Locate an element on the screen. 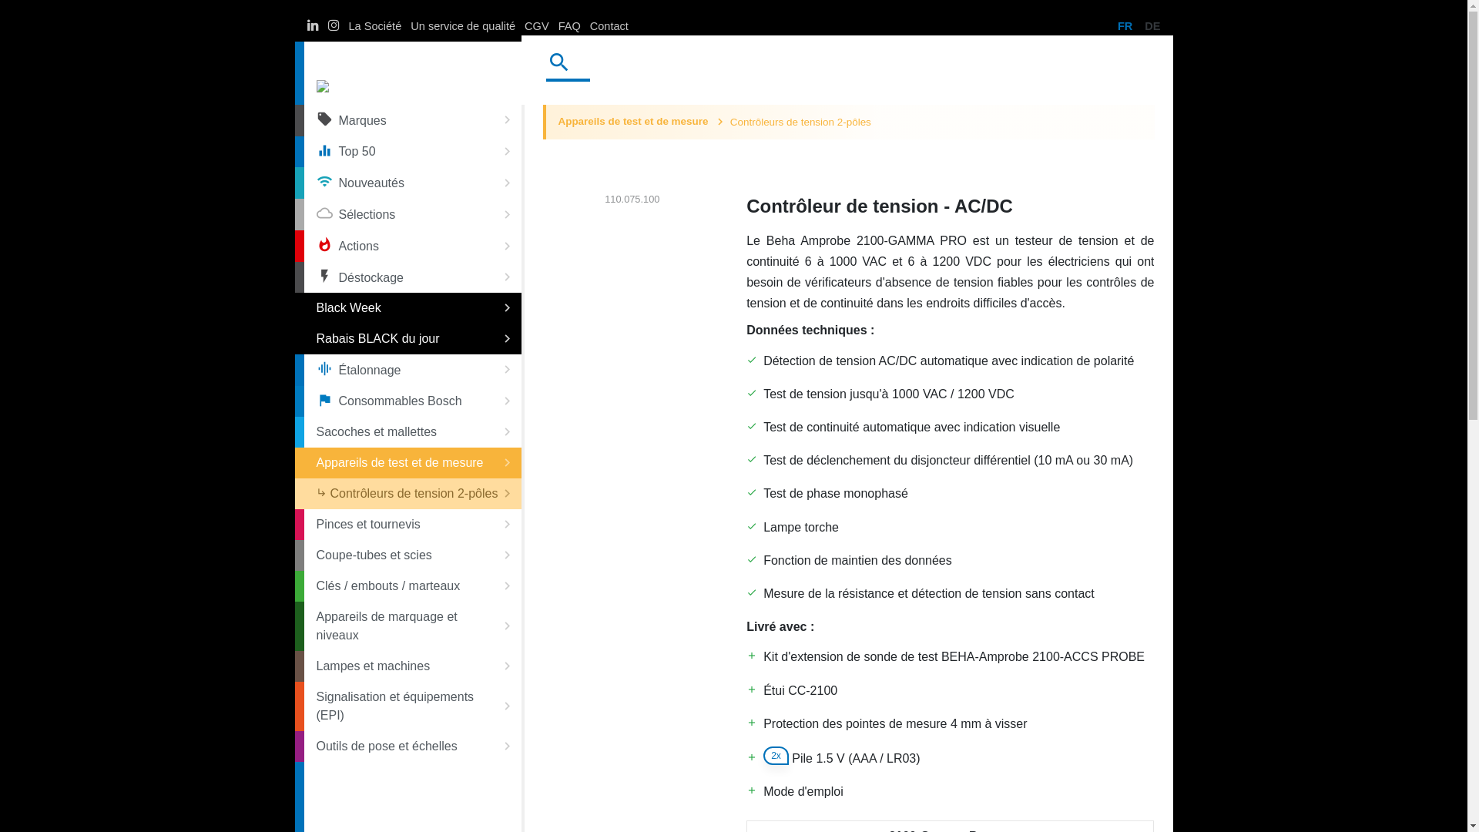 The height and width of the screenshot is (832, 1479). flagConsommables Bosch
keyboard_arrow_right is located at coordinates (412, 402).